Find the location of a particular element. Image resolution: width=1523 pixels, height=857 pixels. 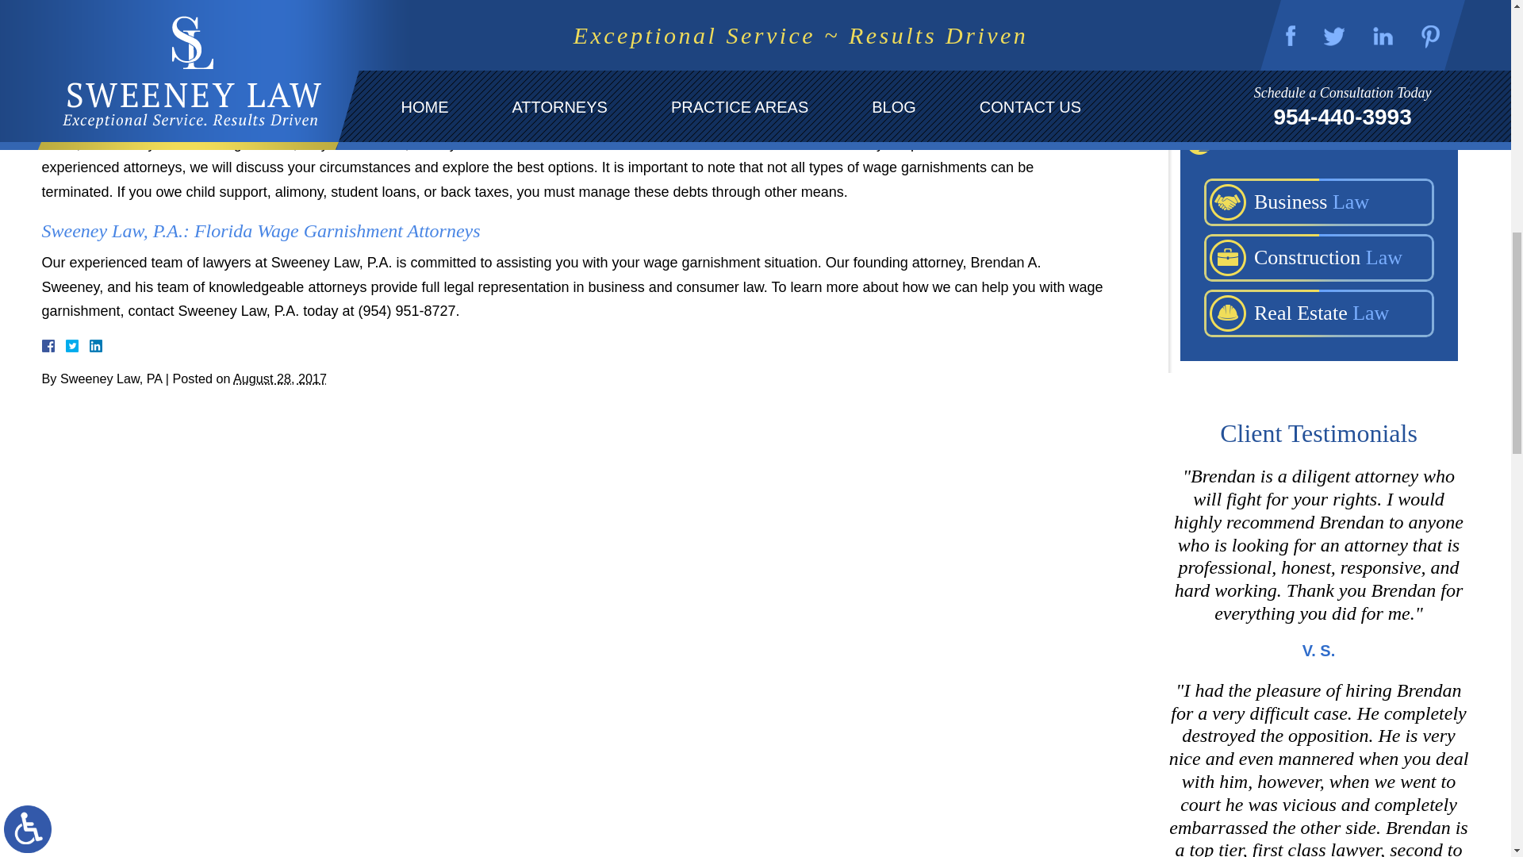

Facebook is located at coordinates (66, 345).